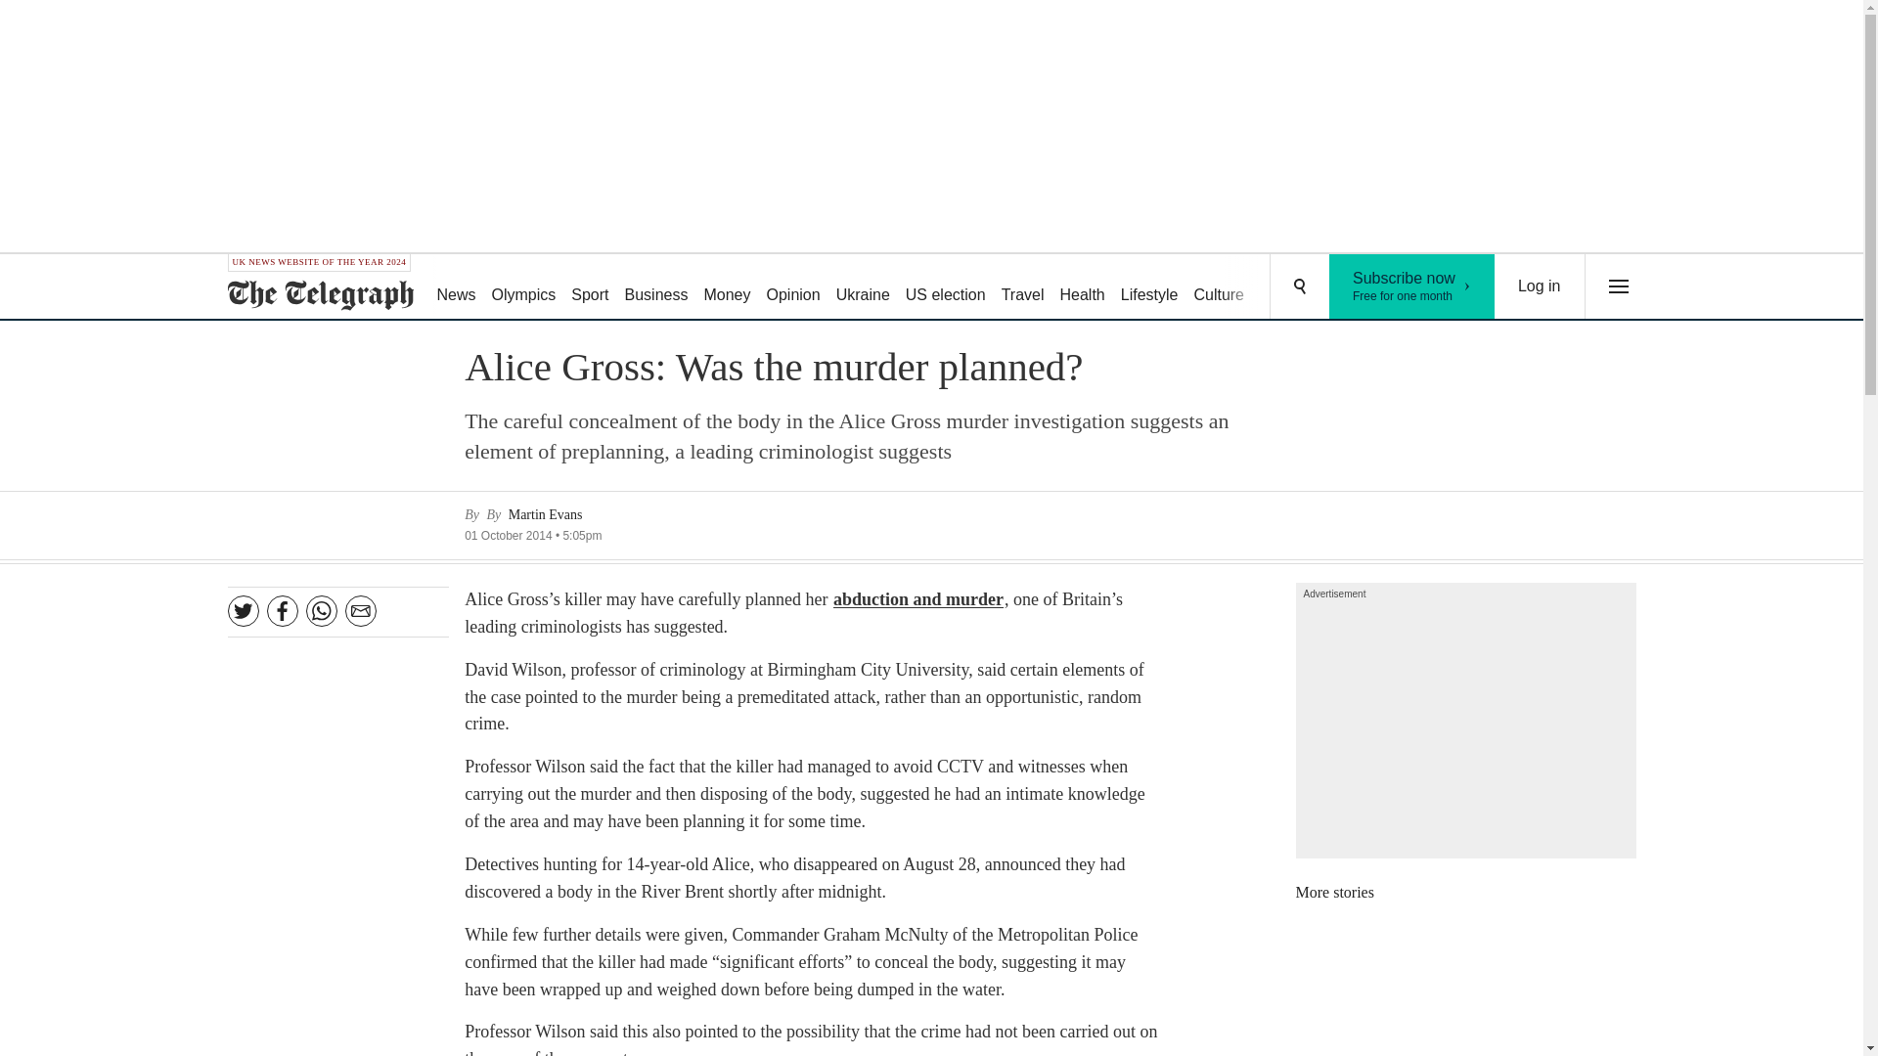 Image resolution: width=1878 pixels, height=1056 pixels. I want to click on Money, so click(726, 287).